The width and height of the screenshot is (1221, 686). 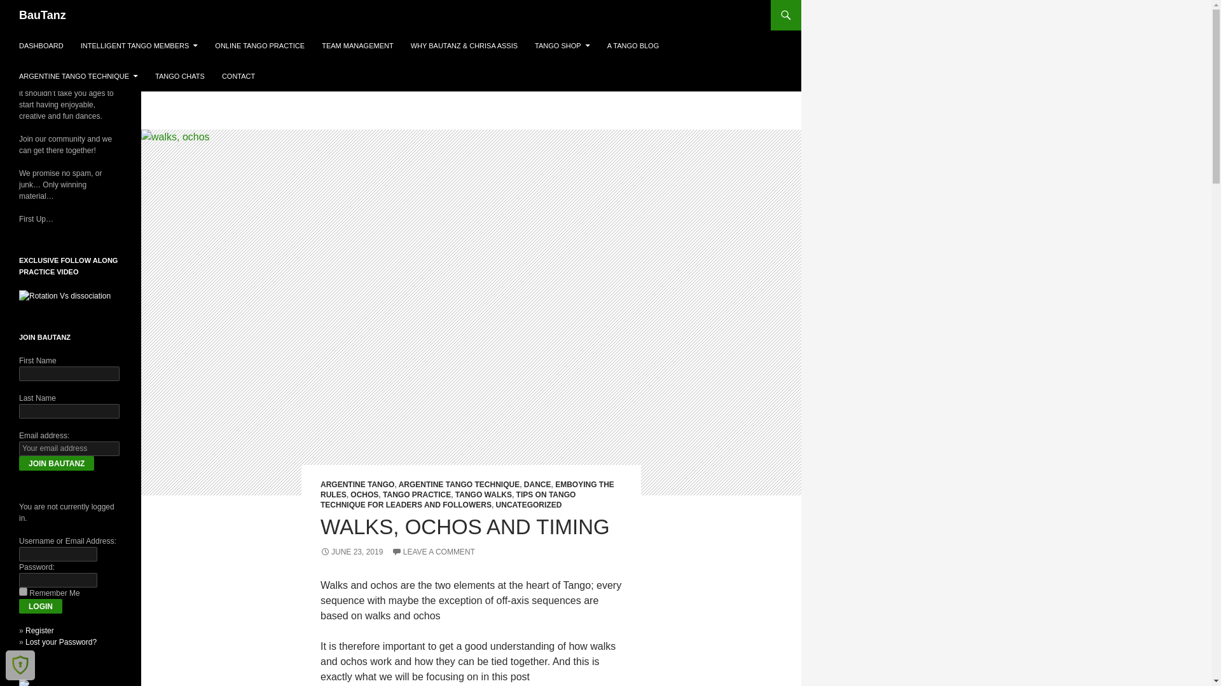 What do you see at coordinates (140, 46) in the screenshot?
I see `INTELLIGENT TANGO MEMBERS` at bounding box center [140, 46].